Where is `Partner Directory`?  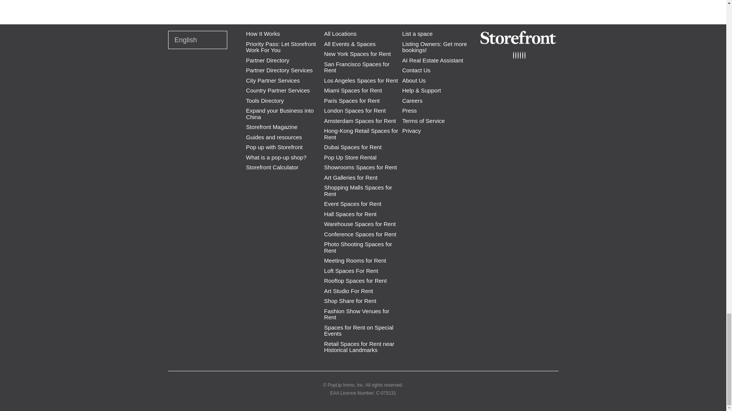
Partner Directory is located at coordinates (268, 61).